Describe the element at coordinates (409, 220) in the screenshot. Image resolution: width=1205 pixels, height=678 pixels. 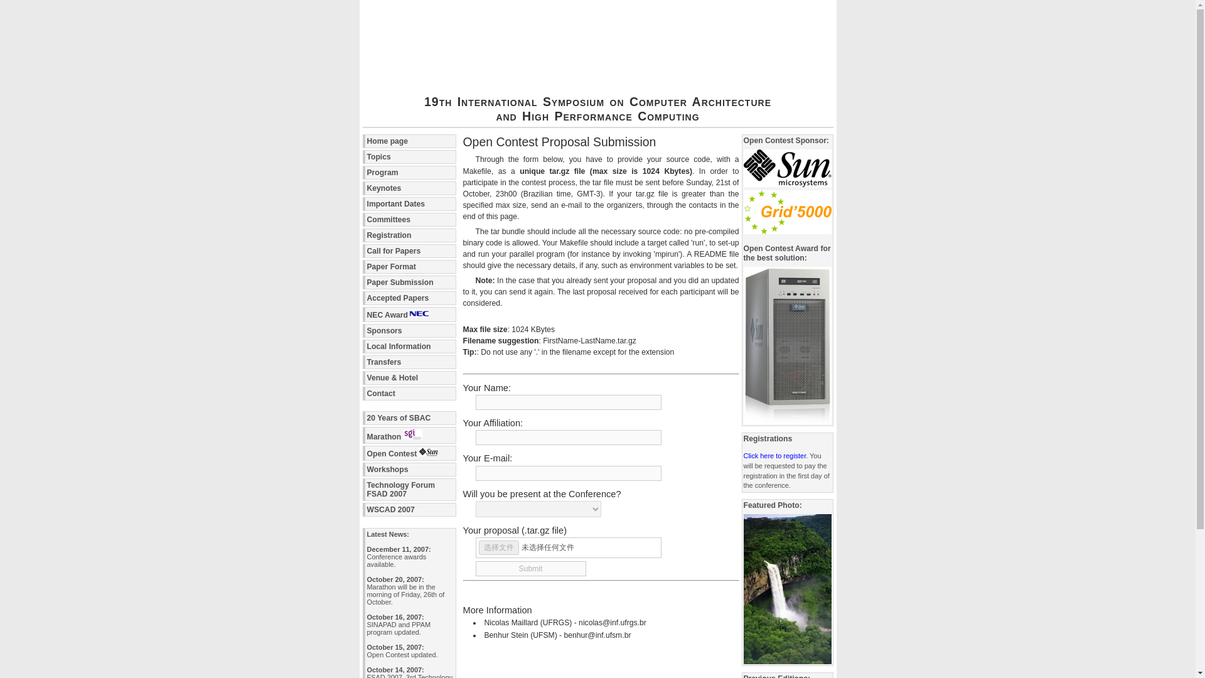
I see `Committees` at that location.